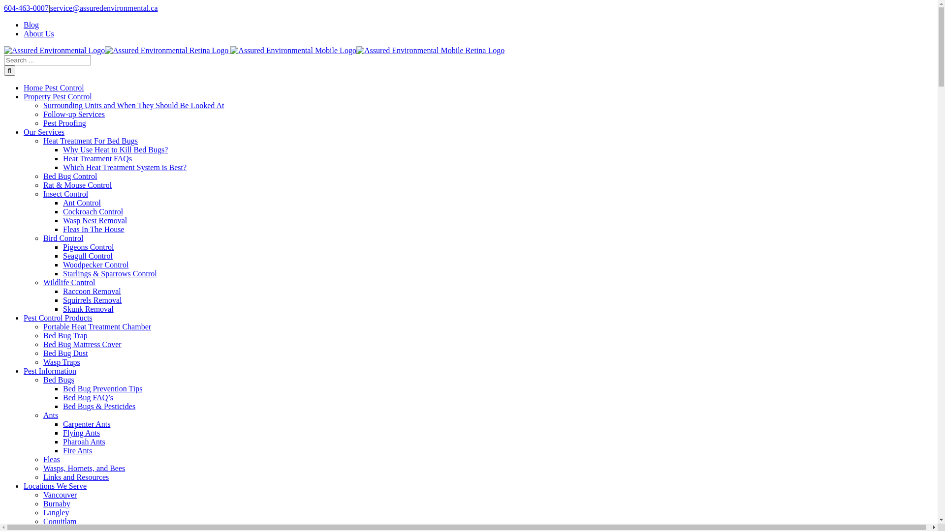  What do you see at coordinates (56, 512) in the screenshot?
I see `Langley` at bounding box center [56, 512].